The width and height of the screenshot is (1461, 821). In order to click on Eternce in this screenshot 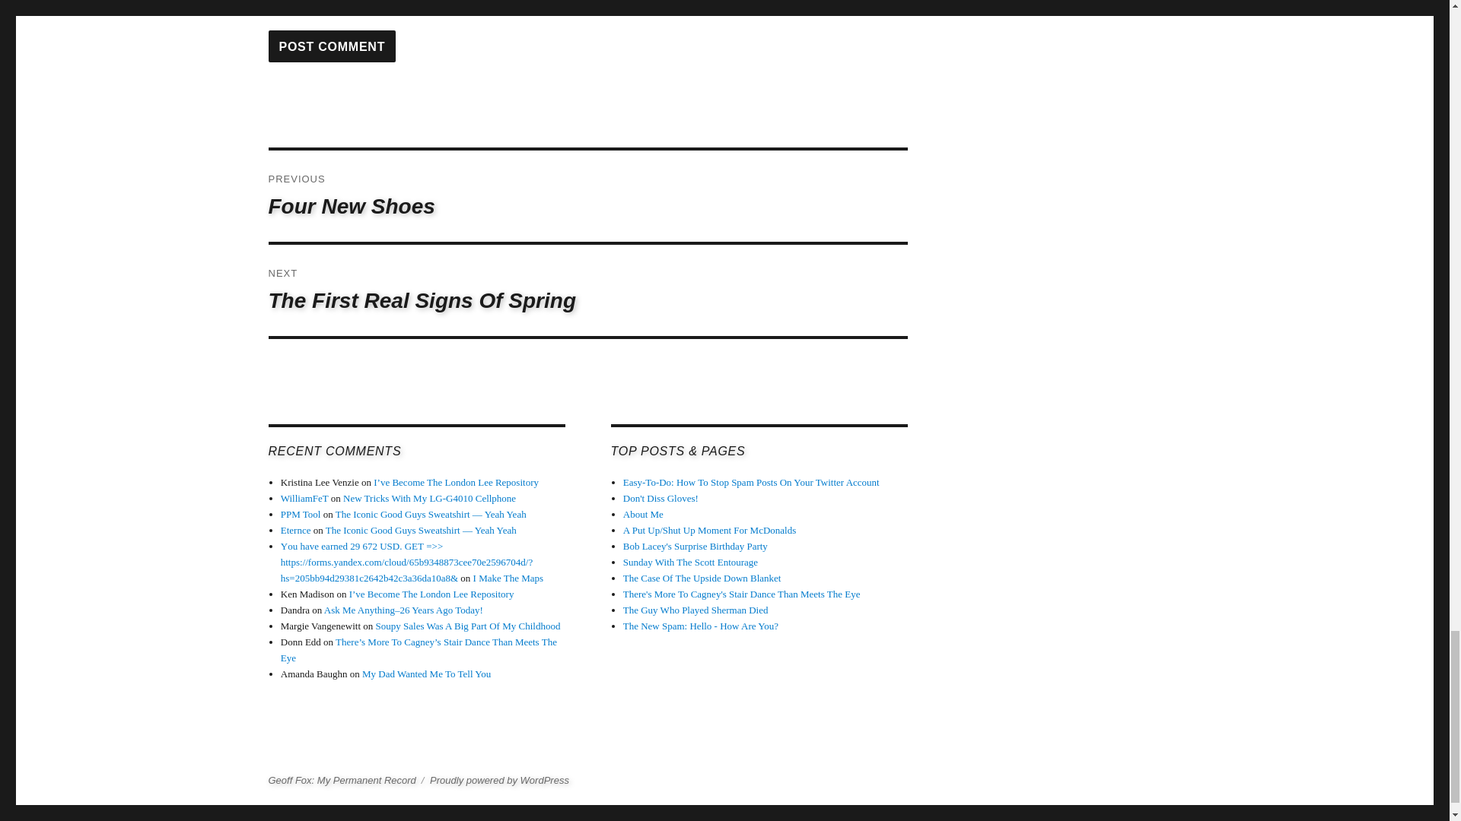, I will do `click(301, 514)`.